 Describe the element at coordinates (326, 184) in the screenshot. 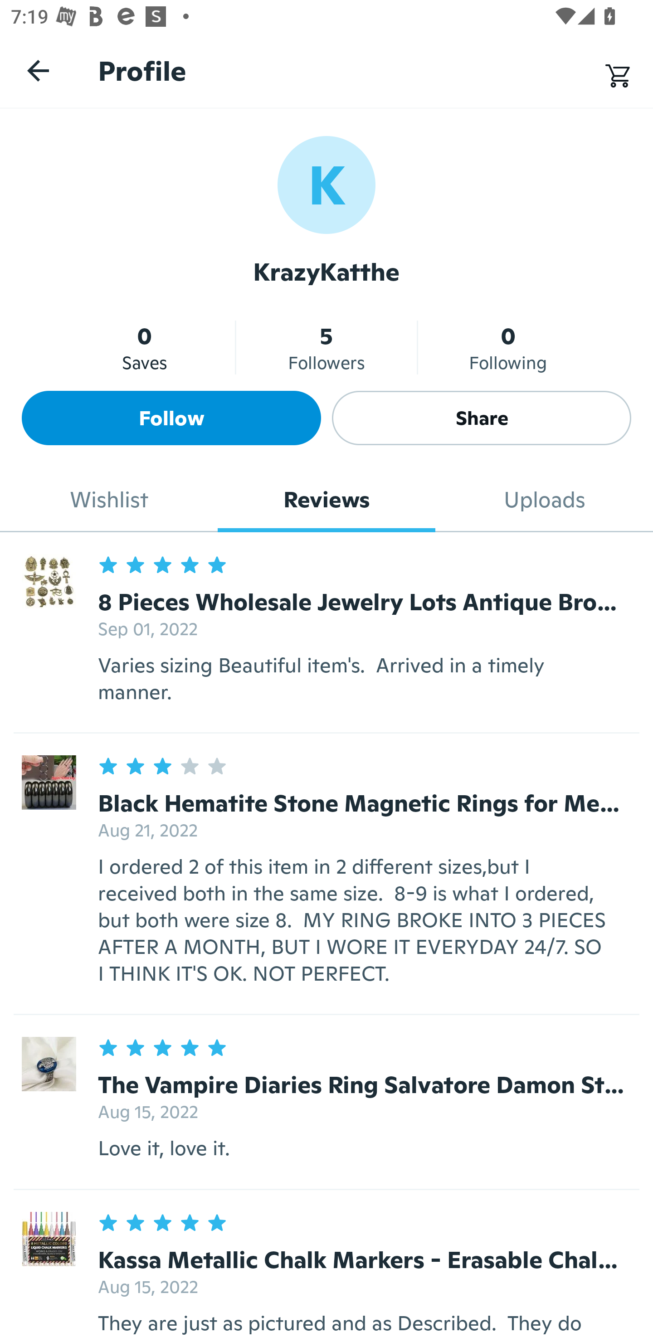

I see `K` at that location.